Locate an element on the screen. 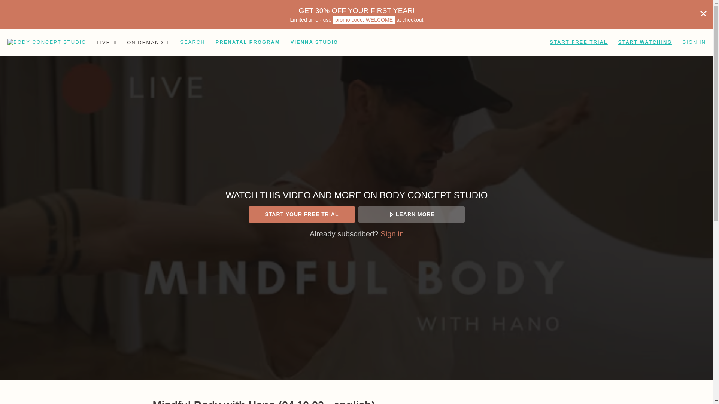 The image size is (719, 404). LIVE is located at coordinates (106, 42).